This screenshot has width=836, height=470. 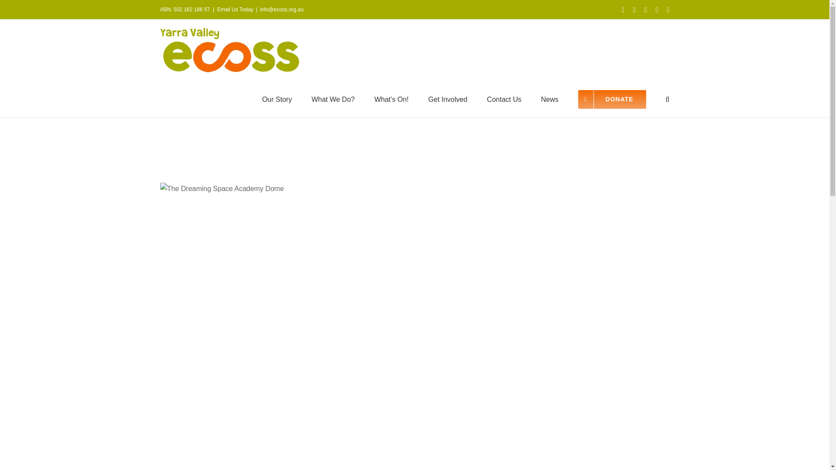 I want to click on Instagram, so click(x=657, y=10).